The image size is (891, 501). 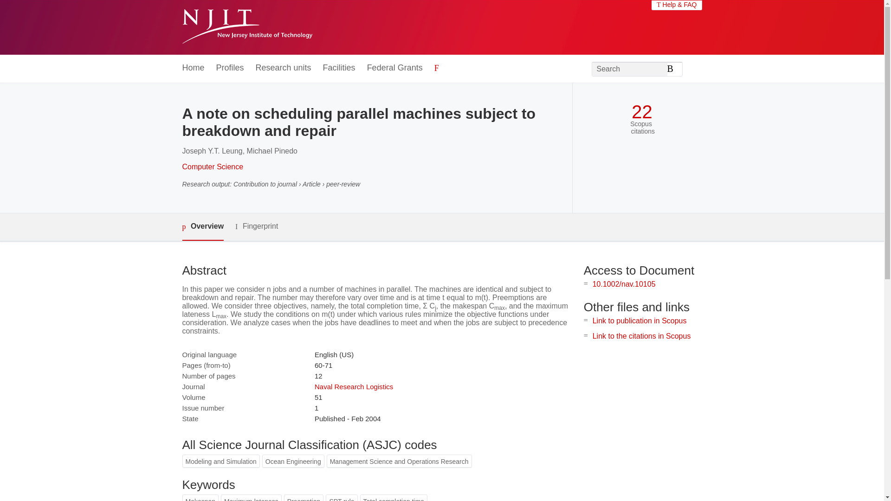 What do you see at coordinates (354, 387) in the screenshot?
I see `Naval Research Logistics` at bounding box center [354, 387].